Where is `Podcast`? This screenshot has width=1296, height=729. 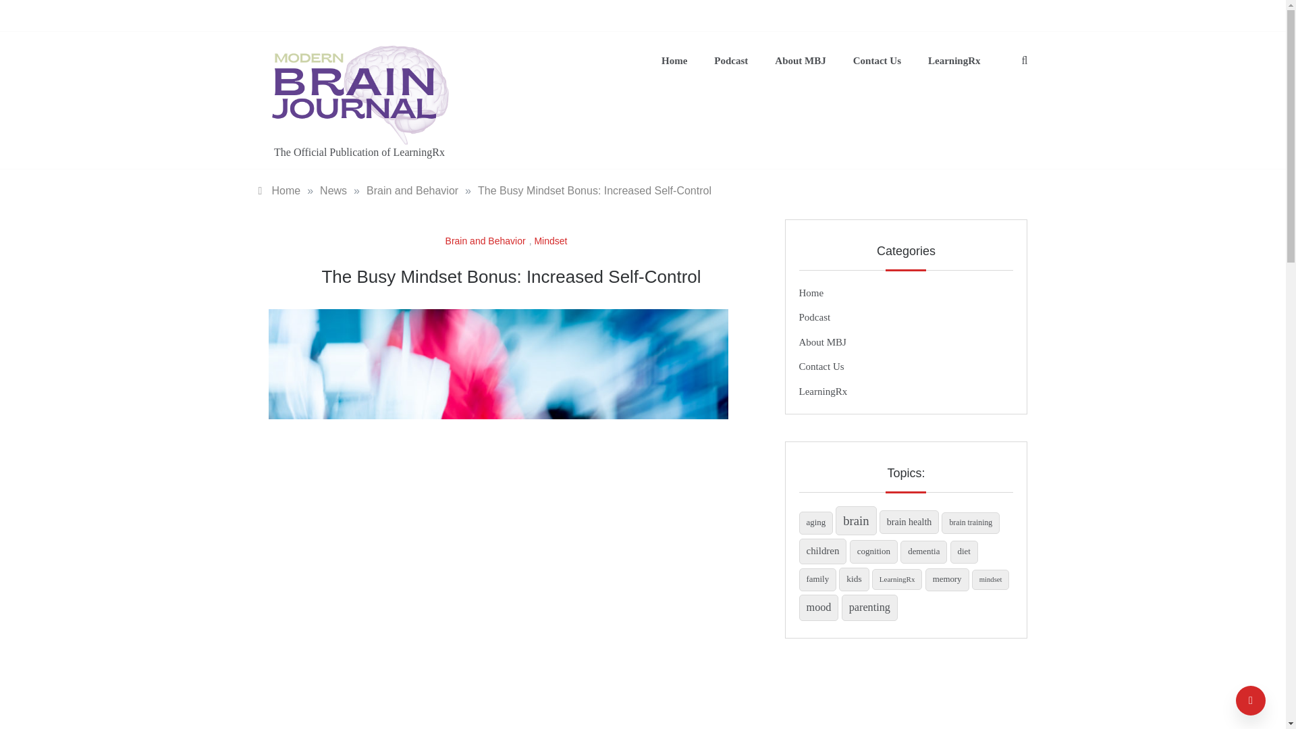
Podcast is located at coordinates (731, 61).